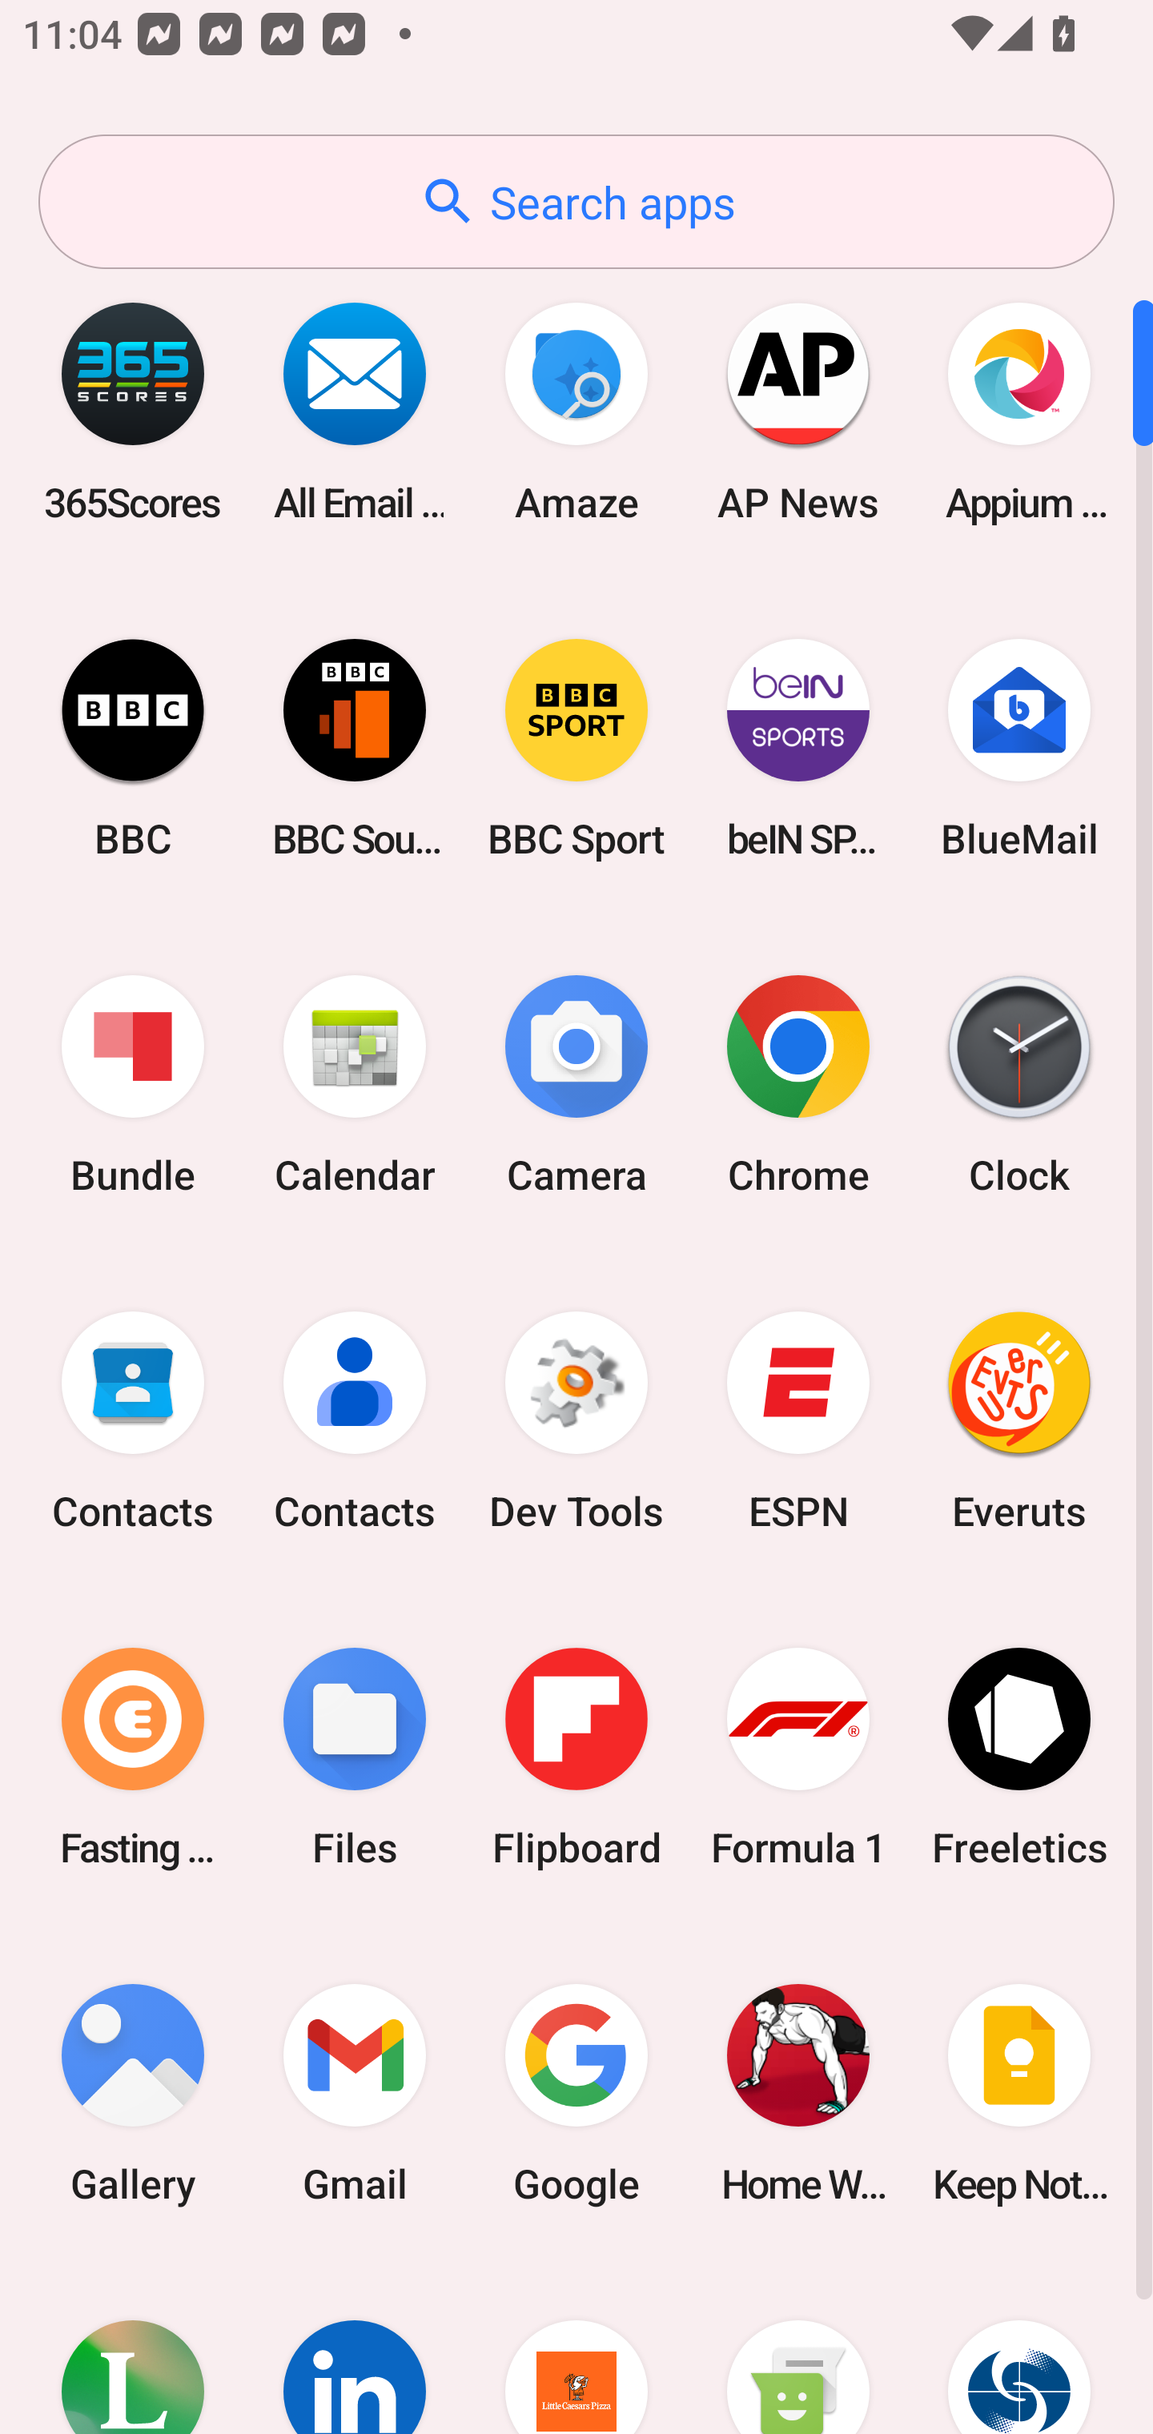  I want to click on ESPN, so click(797, 1421).